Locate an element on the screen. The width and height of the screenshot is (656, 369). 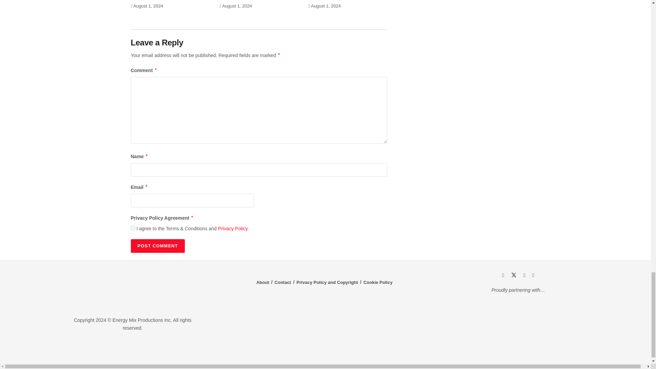
on is located at coordinates (133, 228).